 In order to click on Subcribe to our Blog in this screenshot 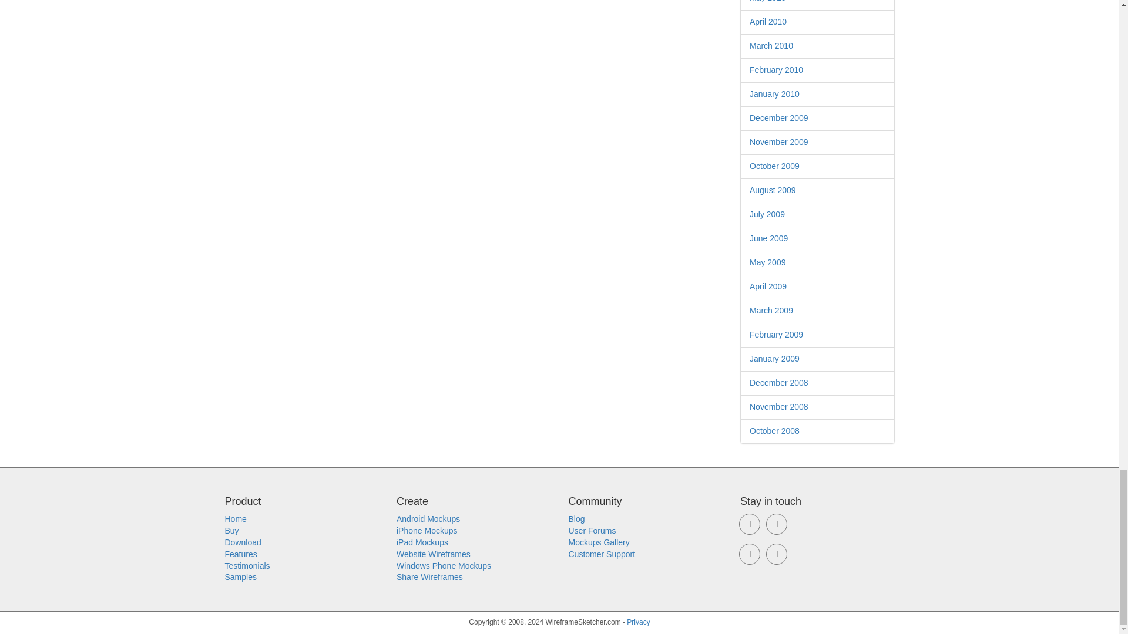, I will do `click(777, 554)`.